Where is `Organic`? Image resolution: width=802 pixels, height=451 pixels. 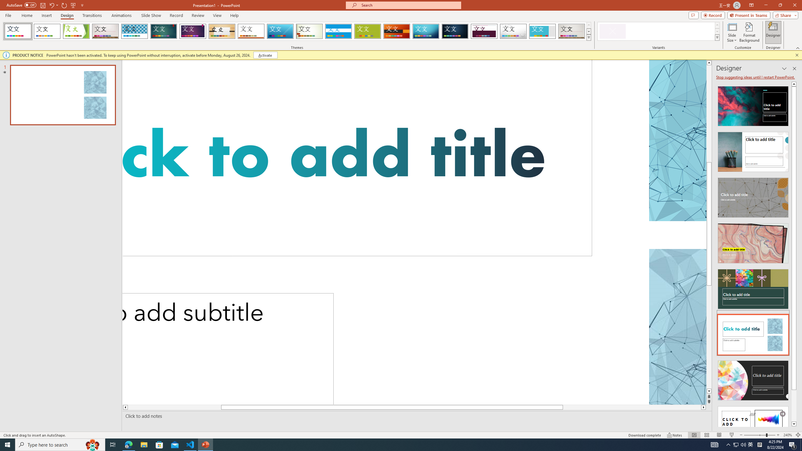
Organic is located at coordinates (222, 31).